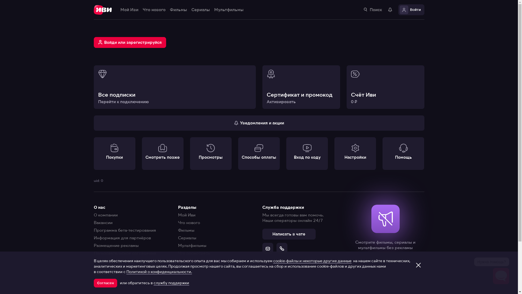 The height and width of the screenshot is (294, 522). What do you see at coordinates (261, 71) in the screenshot?
I see `gjhyj-abkmv` at bounding box center [261, 71].